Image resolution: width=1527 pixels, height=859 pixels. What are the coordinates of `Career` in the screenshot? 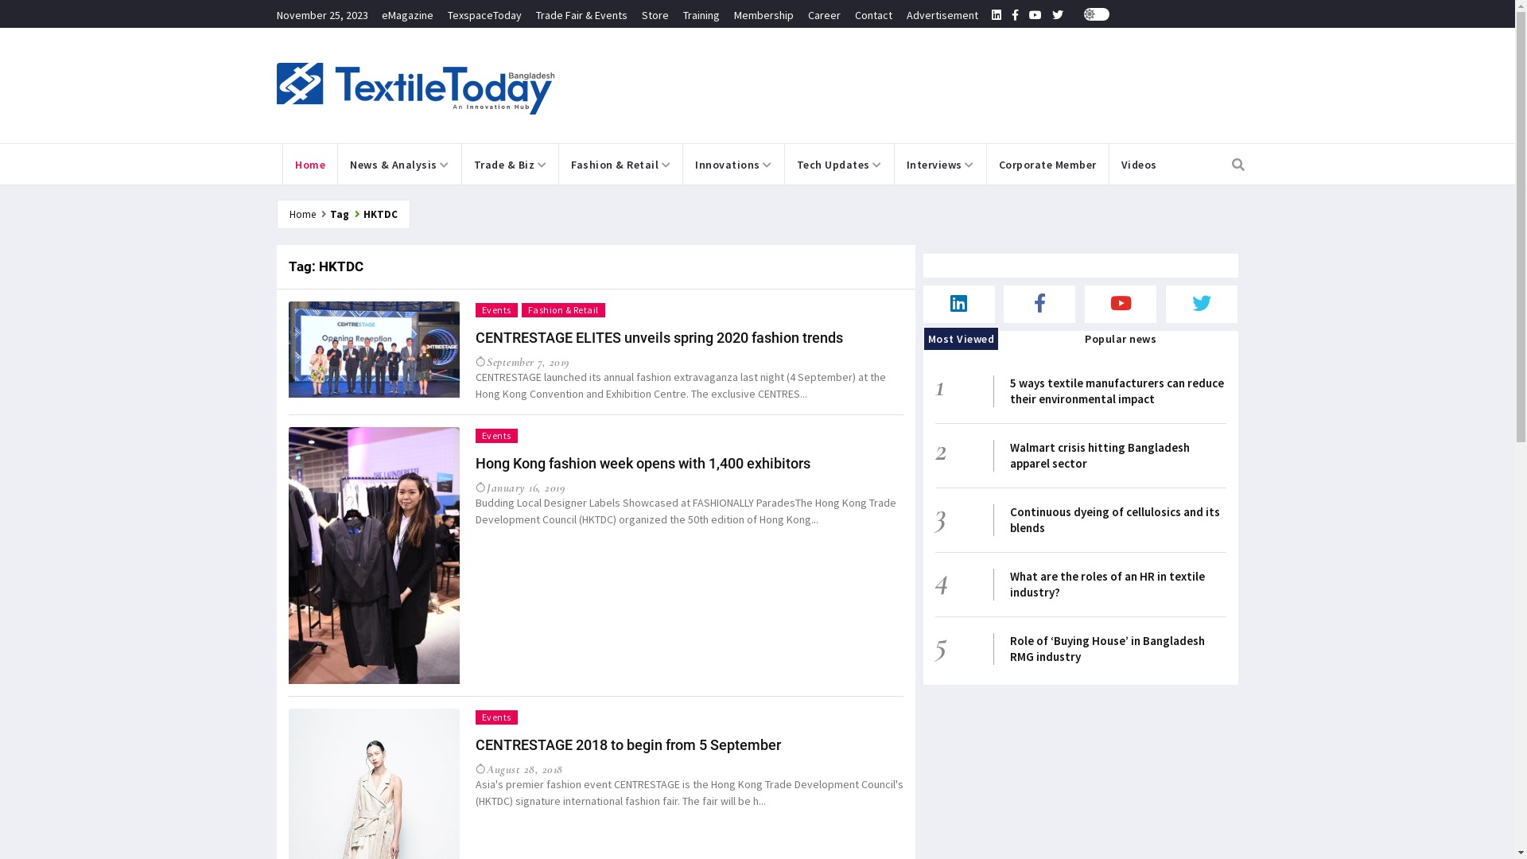 It's located at (824, 15).